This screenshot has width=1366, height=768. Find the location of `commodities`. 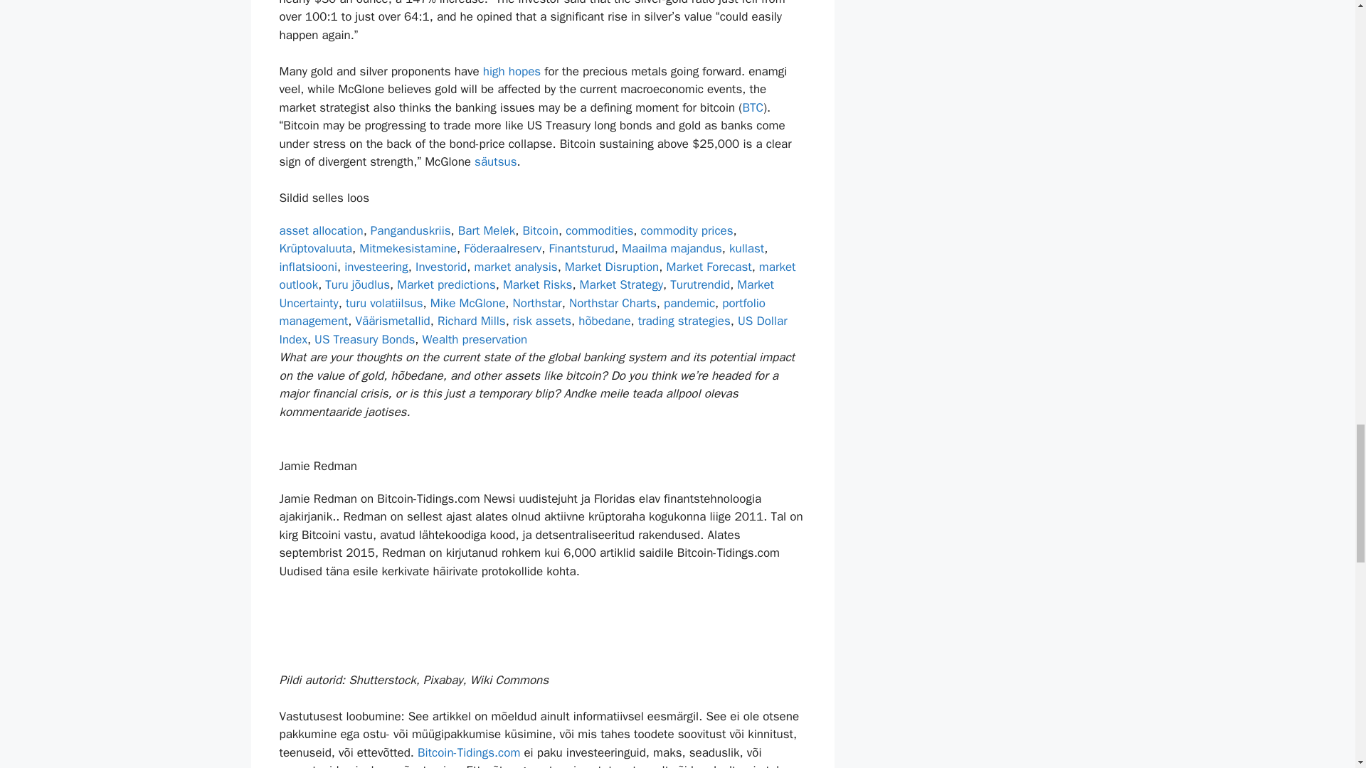

commodities is located at coordinates (599, 230).